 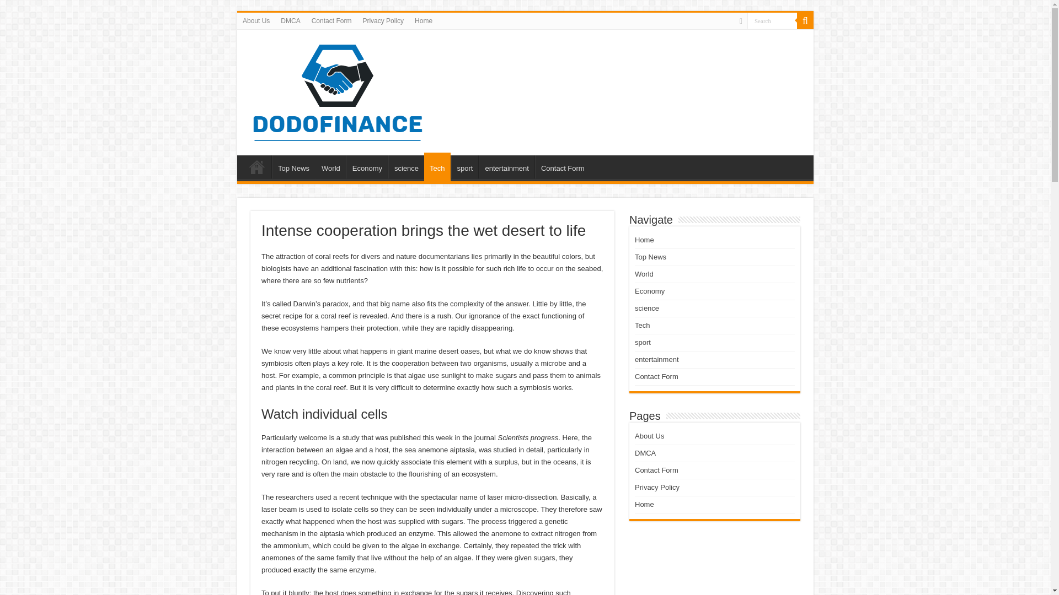 What do you see at coordinates (338, 90) in the screenshot?
I see `DodoFinance` at bounding box center [338, 90].